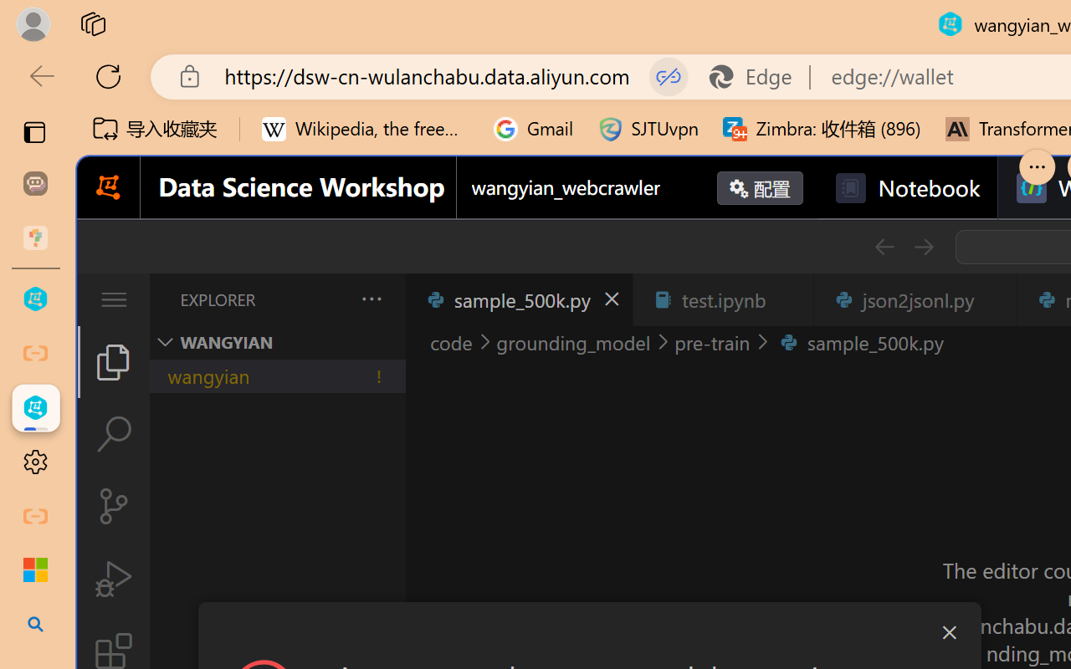 Image resolution: width=1071 pixels, height=669 pixels. Describe the element at coordinates (114, 579) in the screenshot. I see `Run and Debug (Ctrl+Shift+D)` at that location.